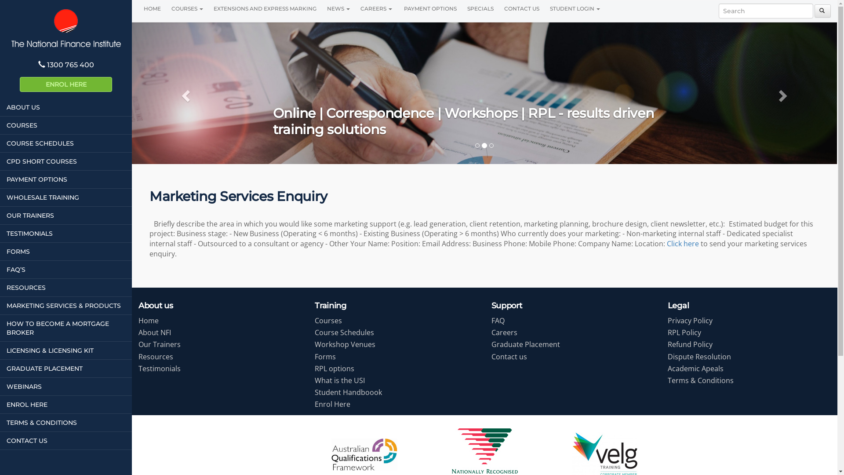  Describe the element at coordinates (66, 387) in the screenshot. I see `WEBINARS` at that location.